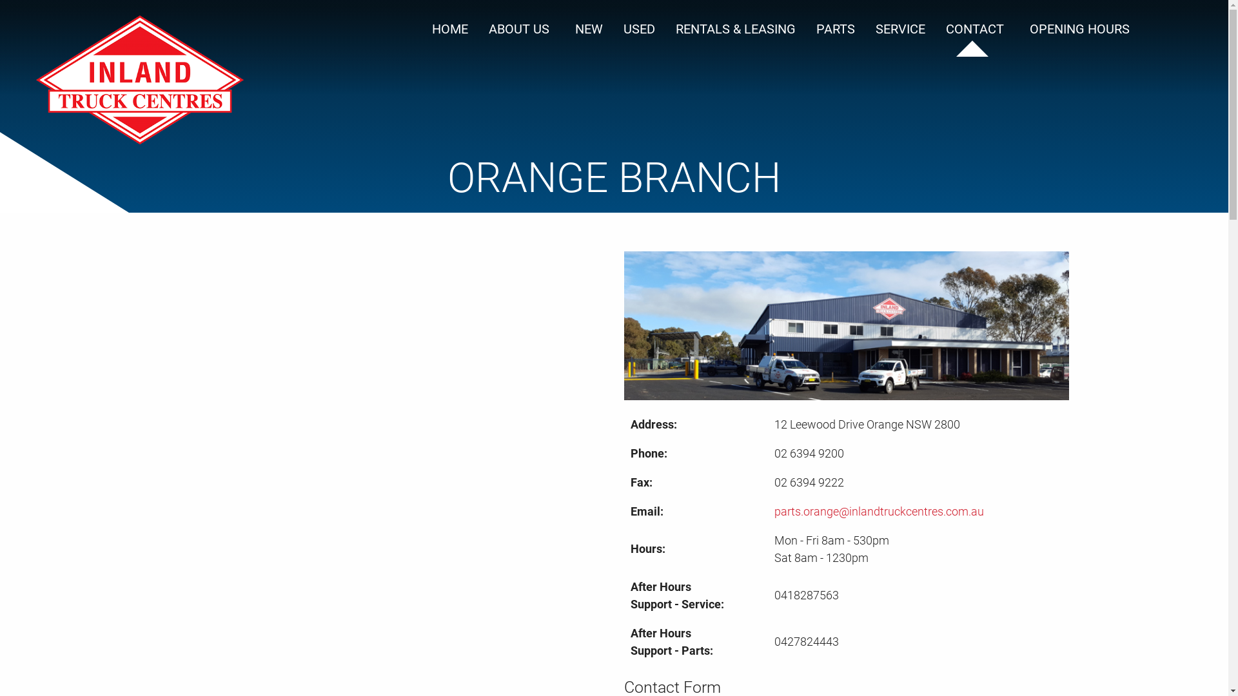 The image size is (1238, 696). What do you see at coordinates (736, 29) in the screenshot?
I see `RENTALS & LEASING` at bounding box center [736, 29].